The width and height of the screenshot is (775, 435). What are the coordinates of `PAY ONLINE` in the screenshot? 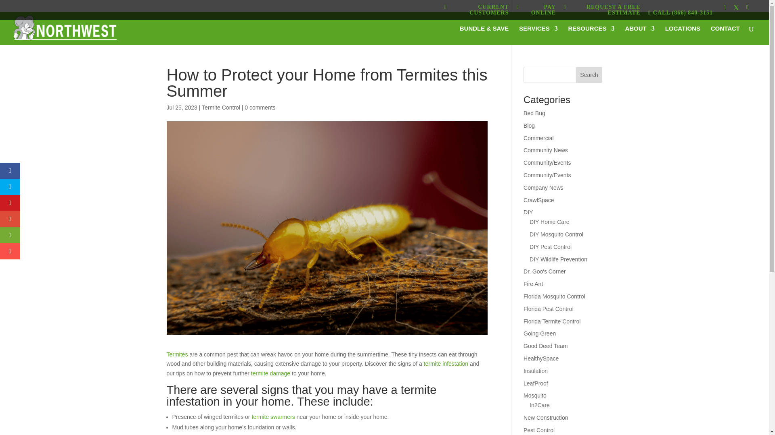 It's located at (536, 11).